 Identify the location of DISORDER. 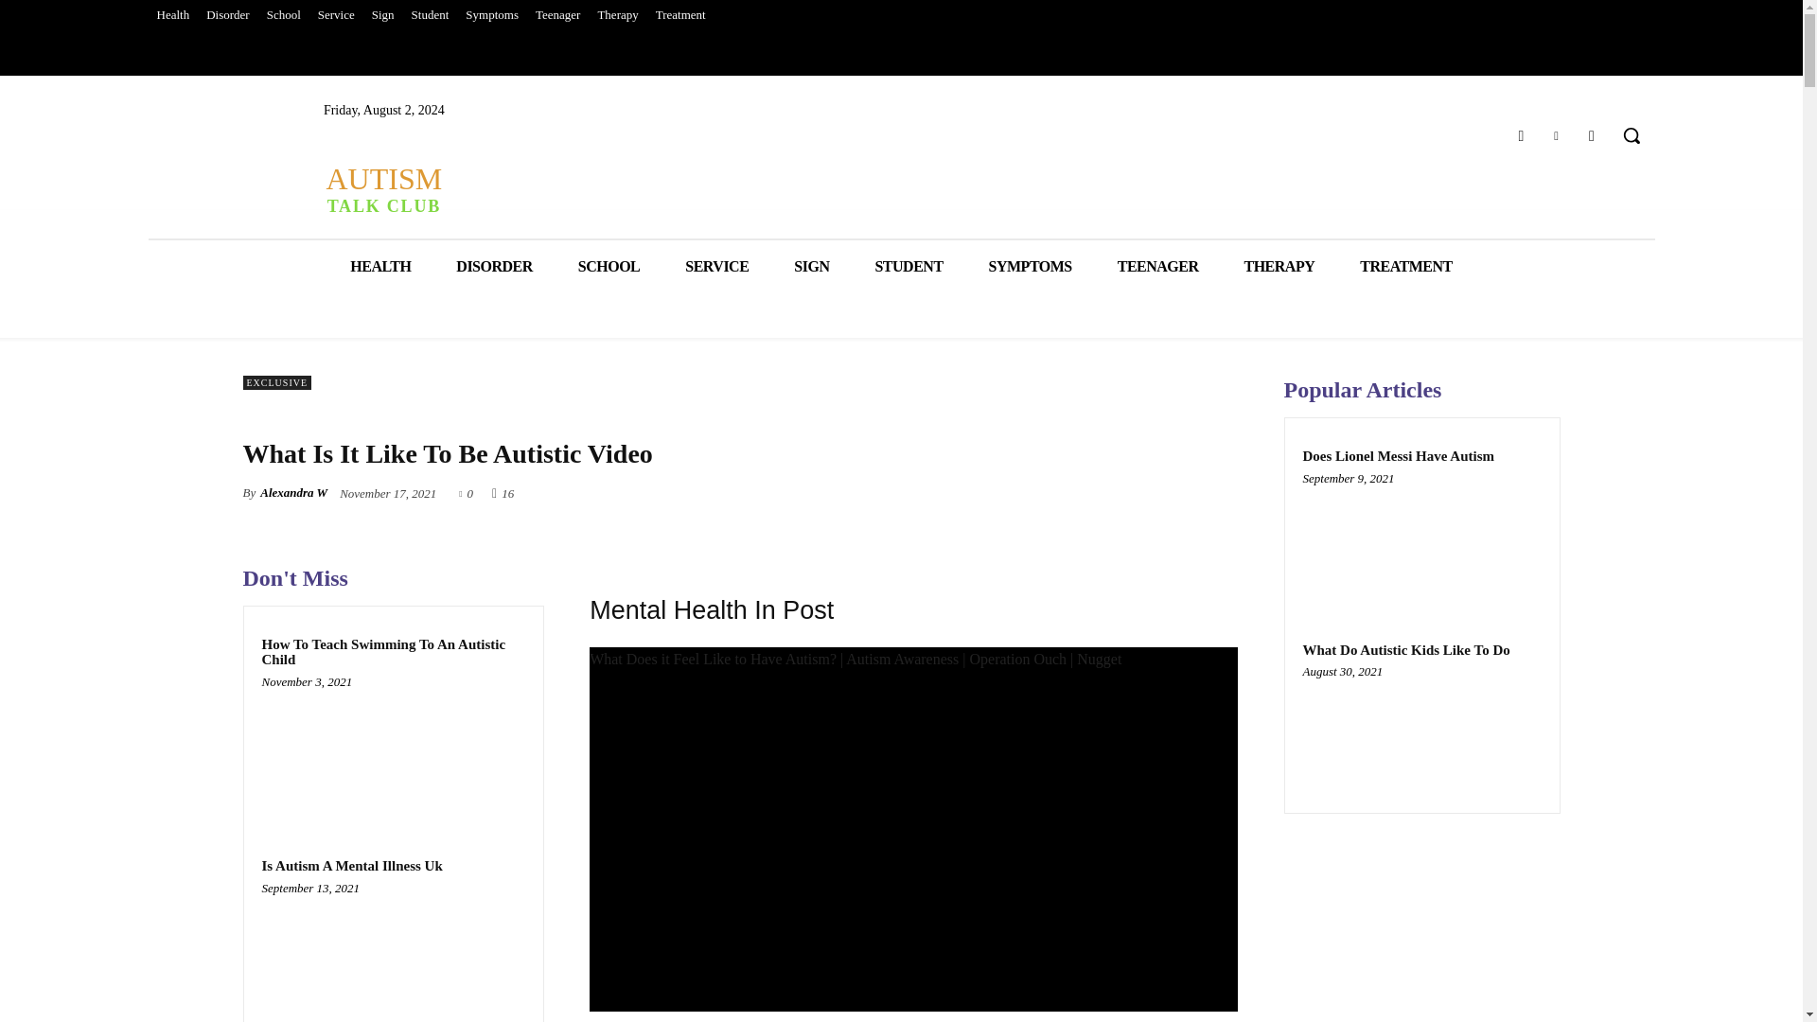
(494, 265).